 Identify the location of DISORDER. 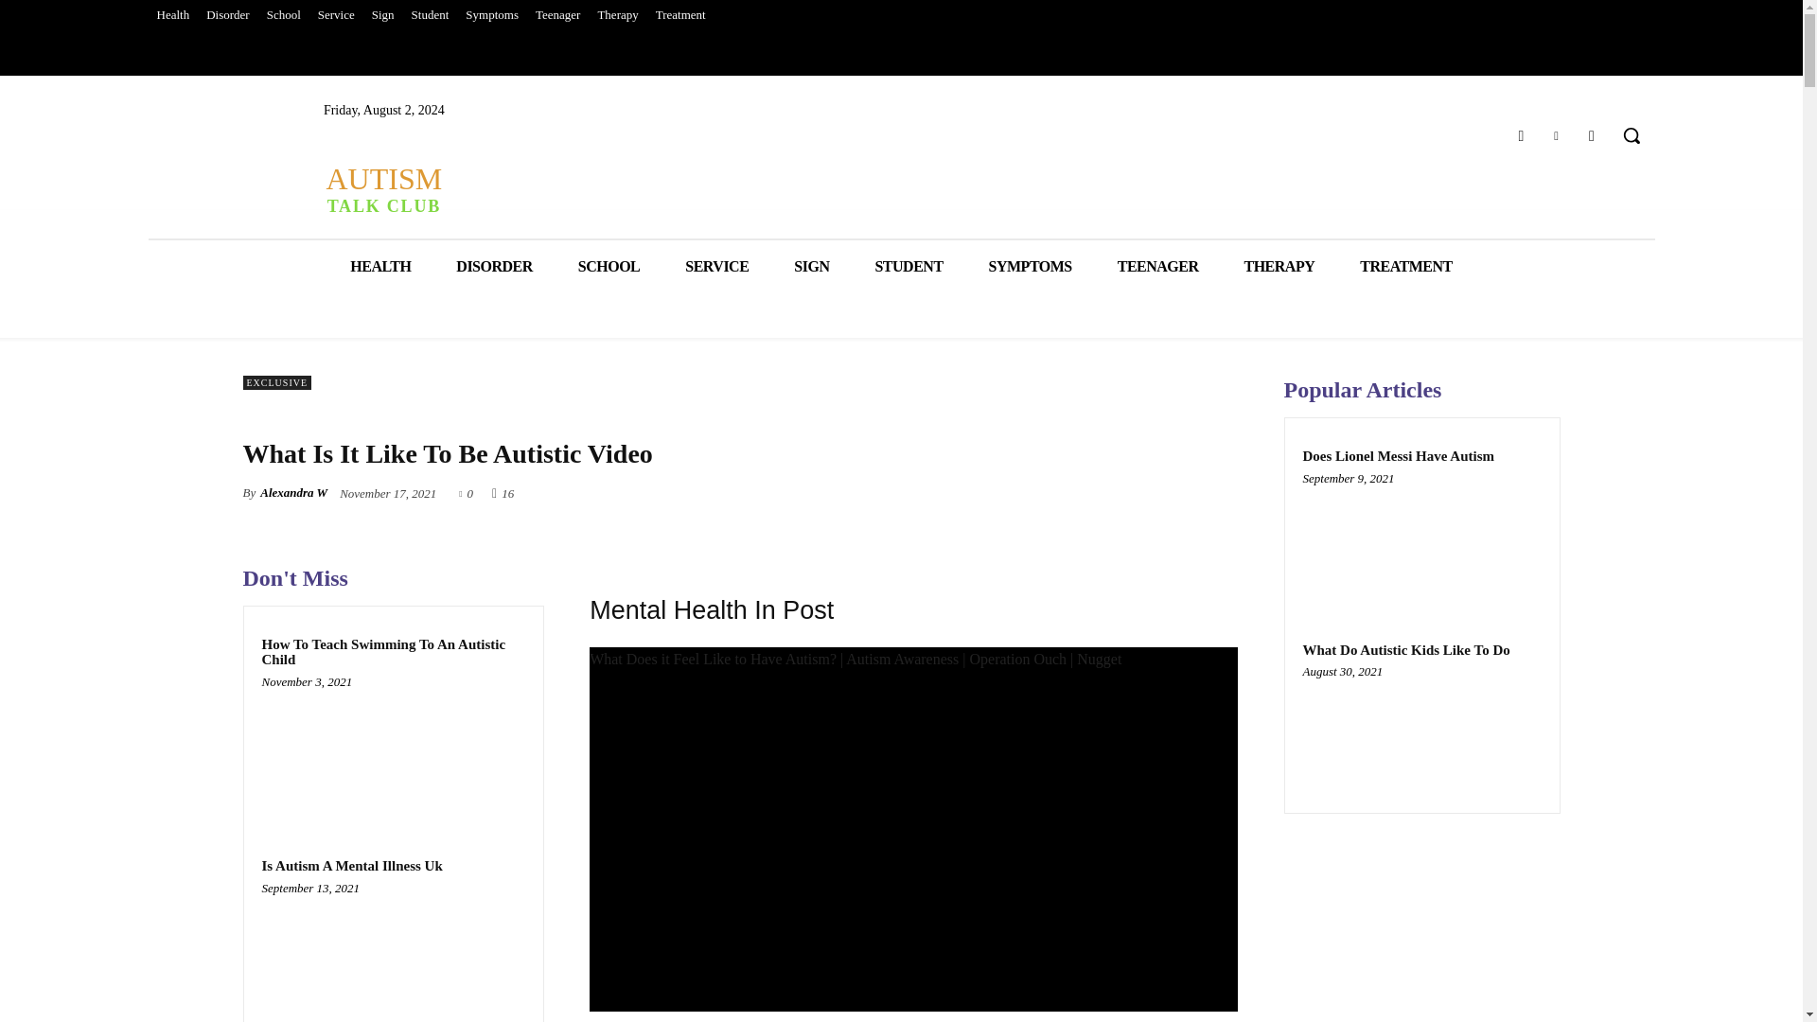
(494, 265).